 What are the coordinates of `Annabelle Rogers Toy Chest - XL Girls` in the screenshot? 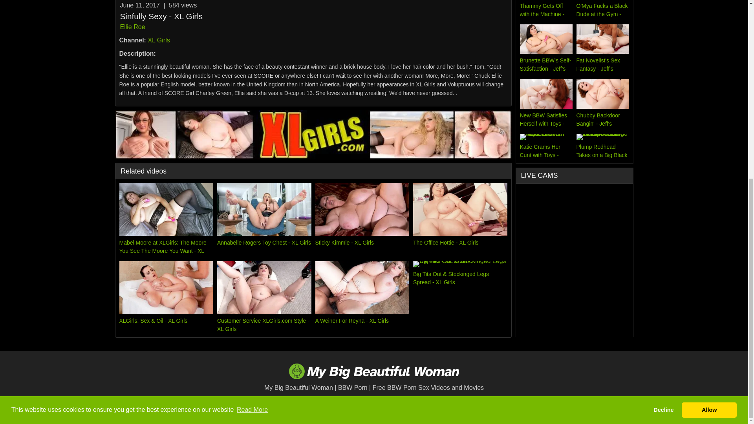 It's located at (264, 219).